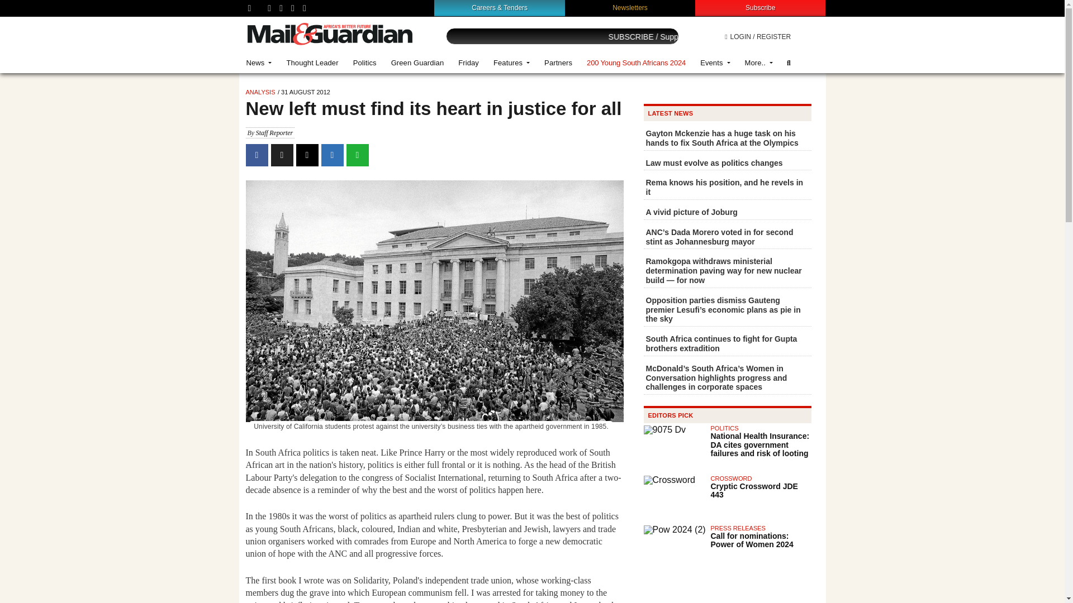 The height and width of the screenshot is (603, 1073). I want to click on News, so click(259, 63).